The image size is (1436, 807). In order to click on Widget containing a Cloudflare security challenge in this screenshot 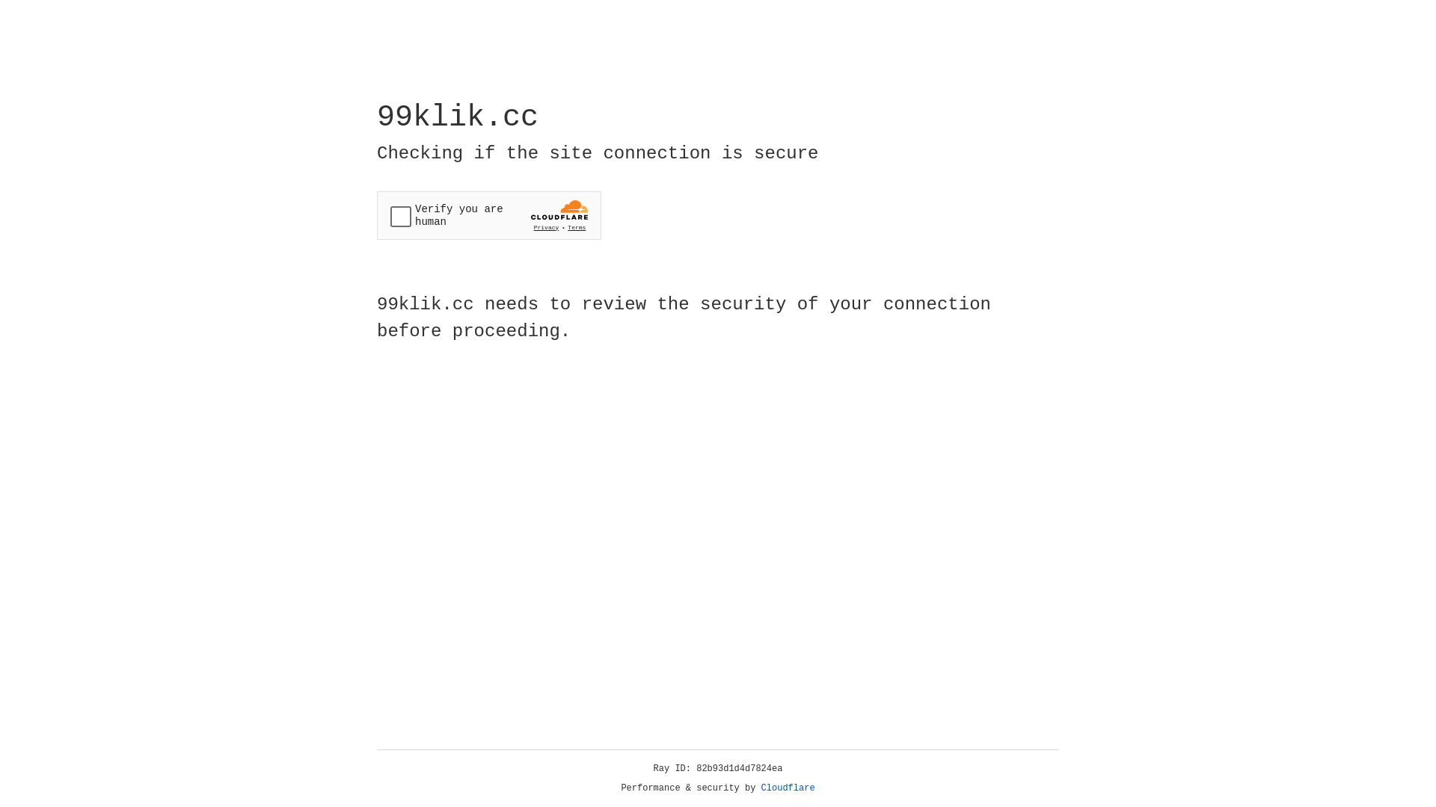, I will do `click(489, 215)`.